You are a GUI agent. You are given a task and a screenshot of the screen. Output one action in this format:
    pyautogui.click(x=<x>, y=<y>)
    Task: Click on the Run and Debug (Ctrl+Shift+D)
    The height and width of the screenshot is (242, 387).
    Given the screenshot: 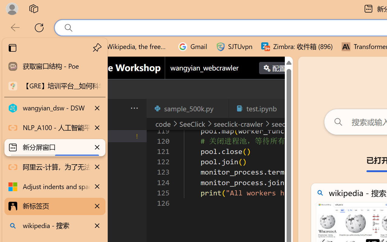 What is the action you would take?
    pyautogui.click(x=41, y=209)
    